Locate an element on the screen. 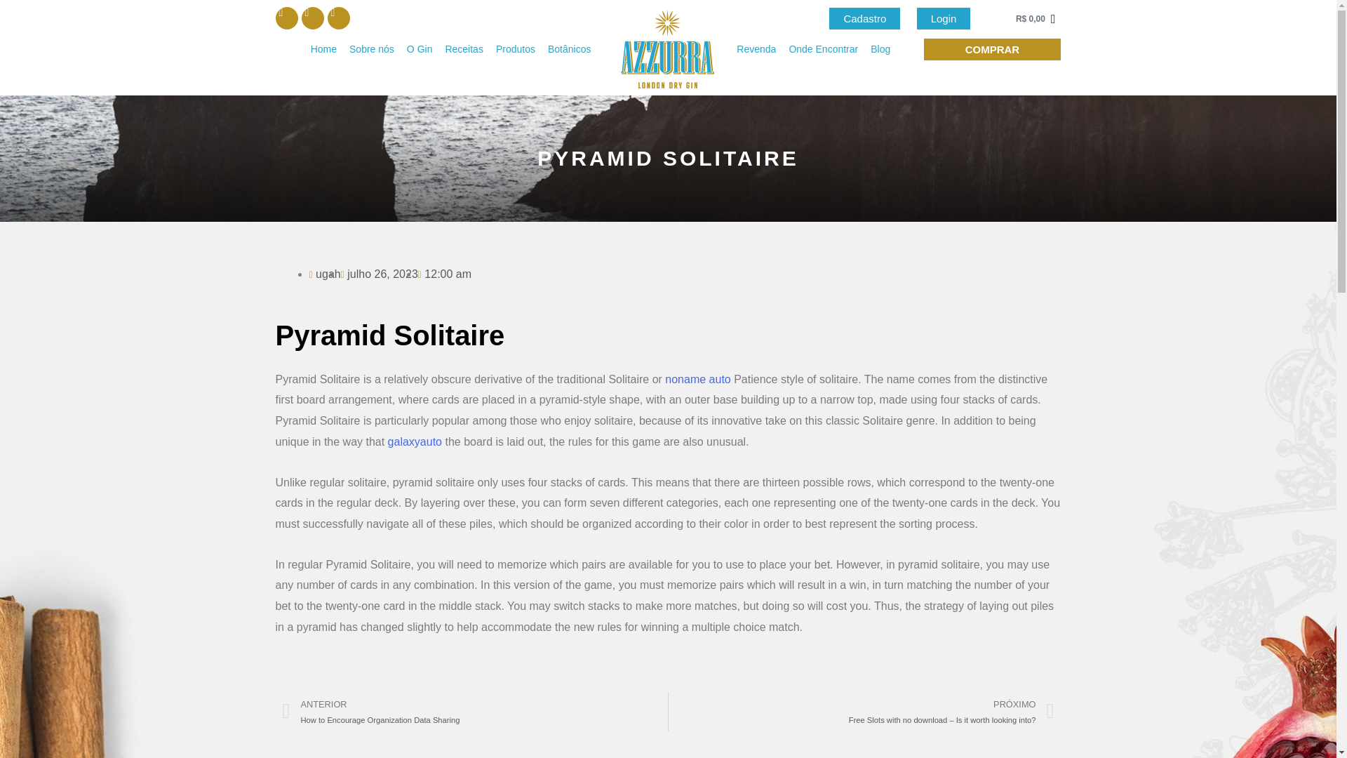  Cadastro is located at coordinates (864, 18).